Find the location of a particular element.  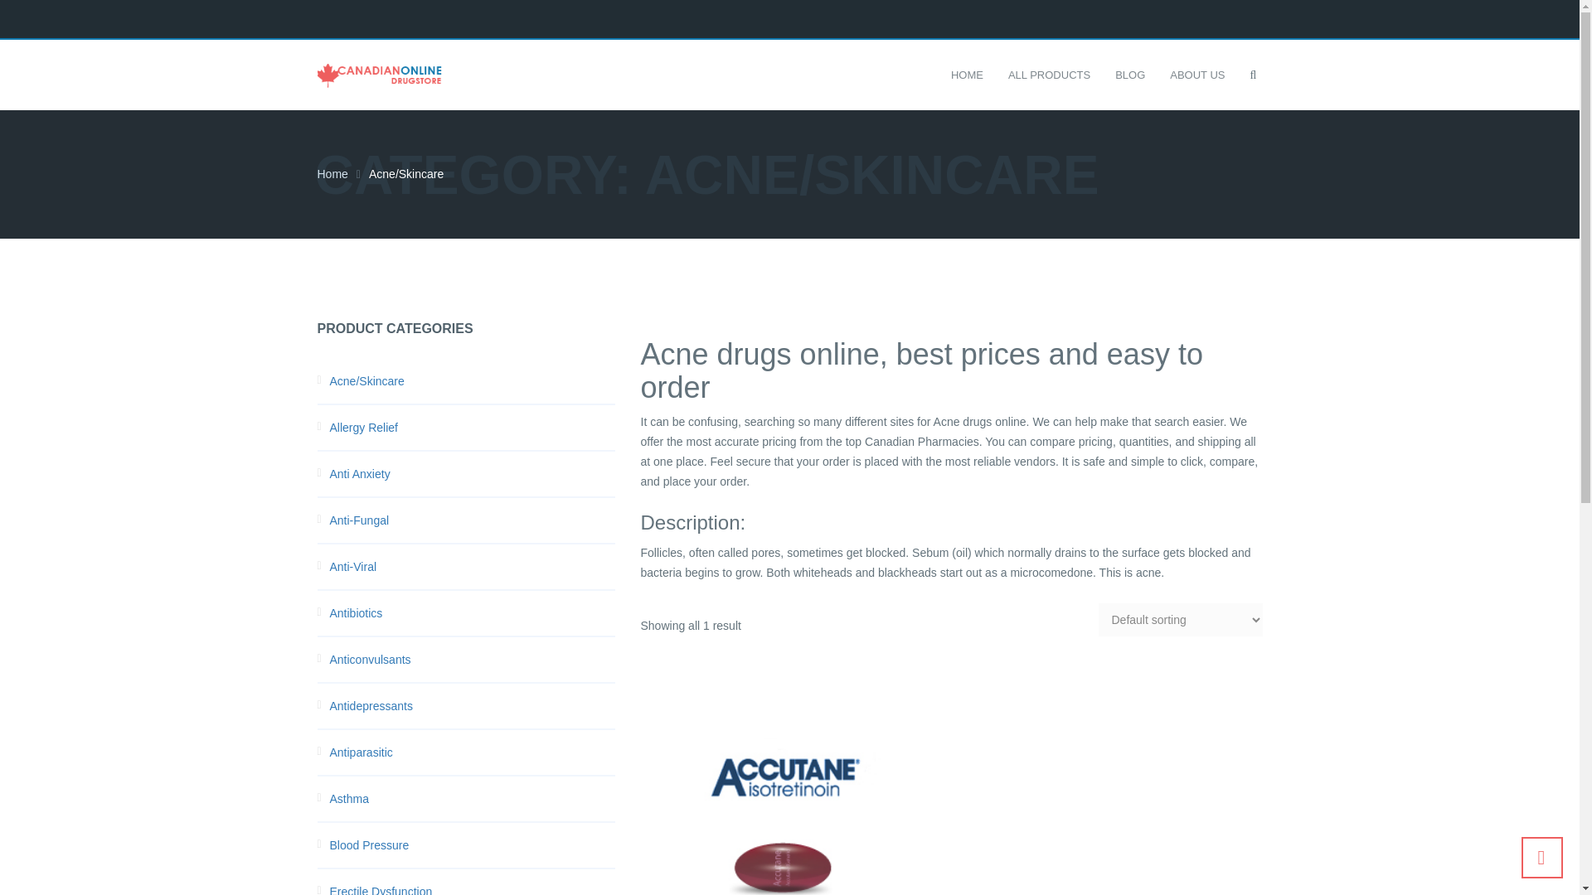

BLOG is located at coordinates (1129, 75).